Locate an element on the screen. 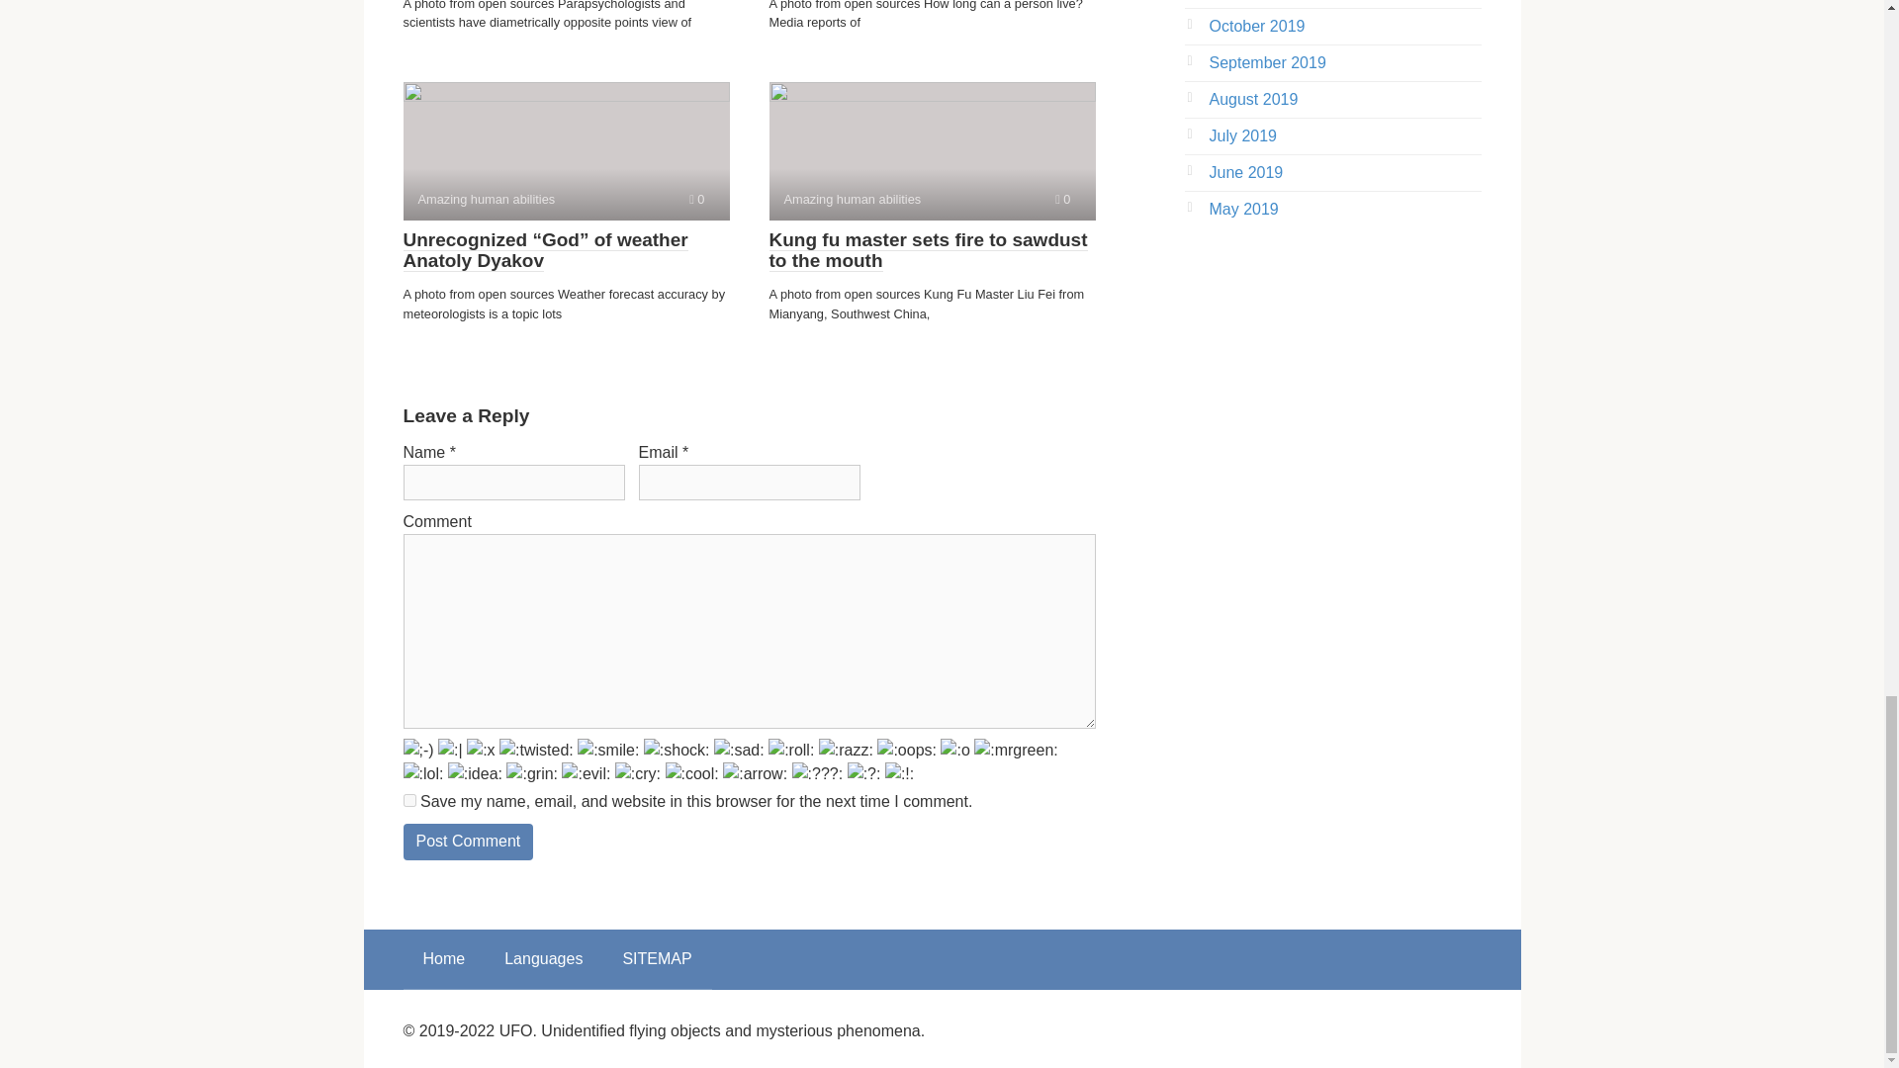 The width and height of the screenshot is (1899, 1068). Post Comment is located at coordinates (409, 801).